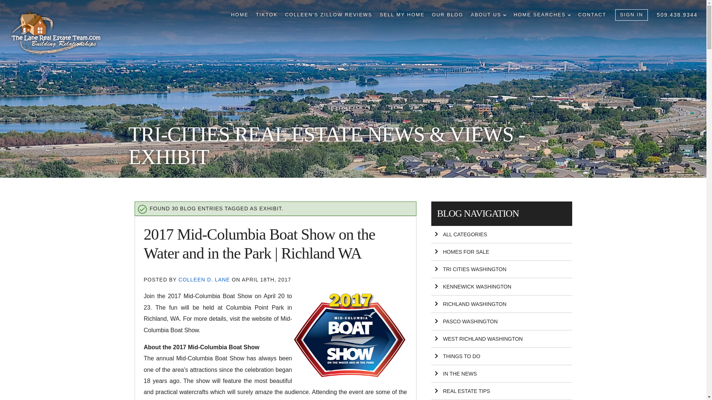 Image resolution: width=712 pixels, height=400 pixels. I want to click on COLLEEN'S ZILLOW REVIEWS, so click(329, 15).